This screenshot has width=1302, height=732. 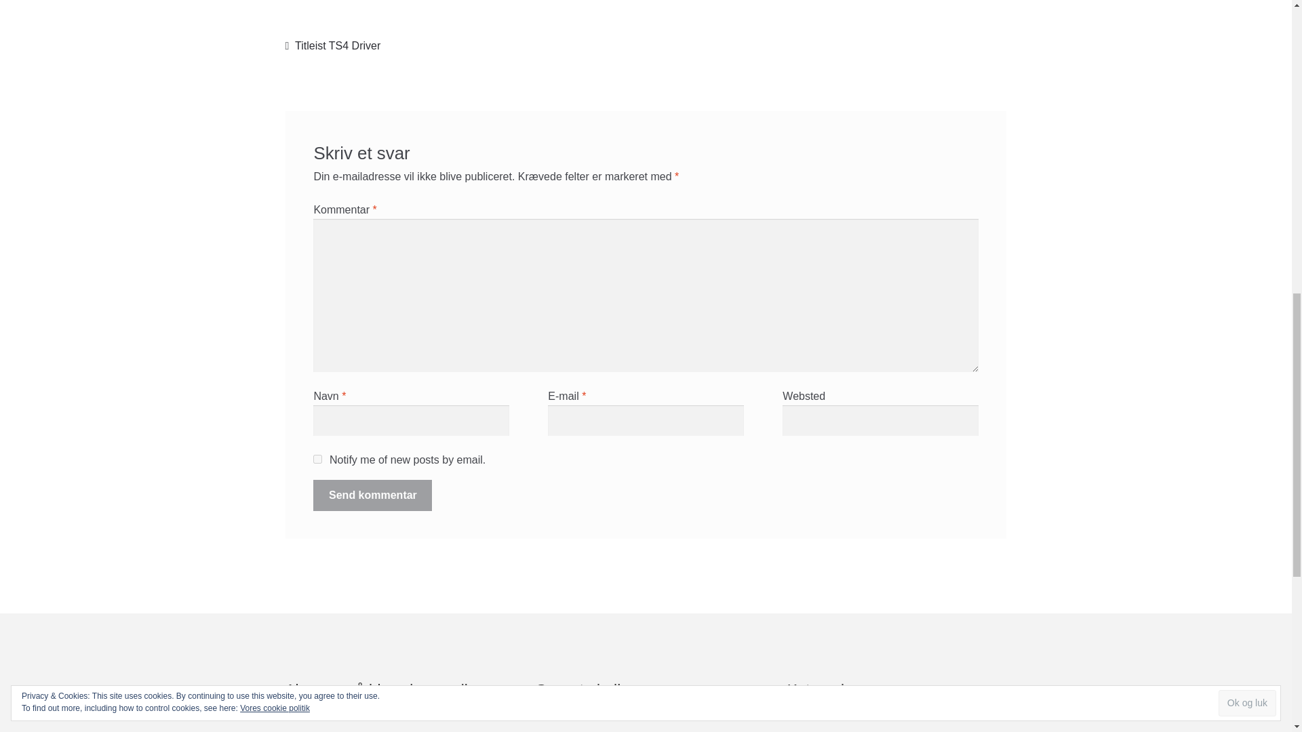 I want to click on subscribe, so click(x=317, y=458).